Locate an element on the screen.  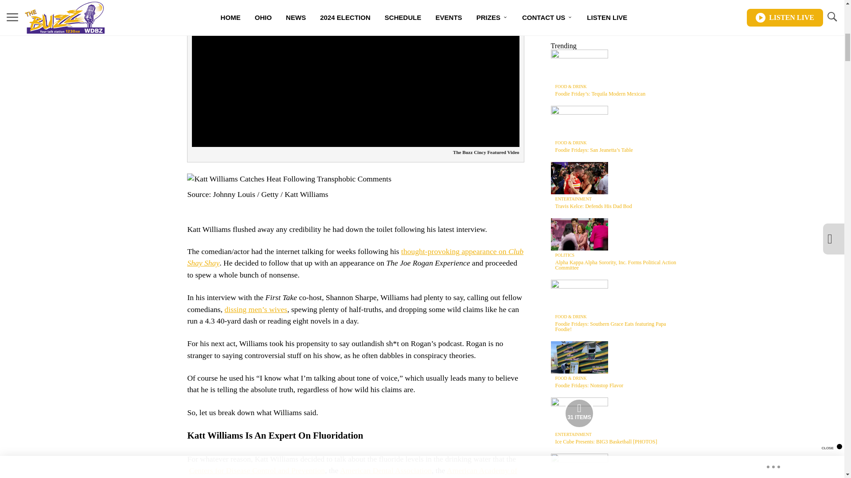
American Dental Association is located at coordinates (386, 470).